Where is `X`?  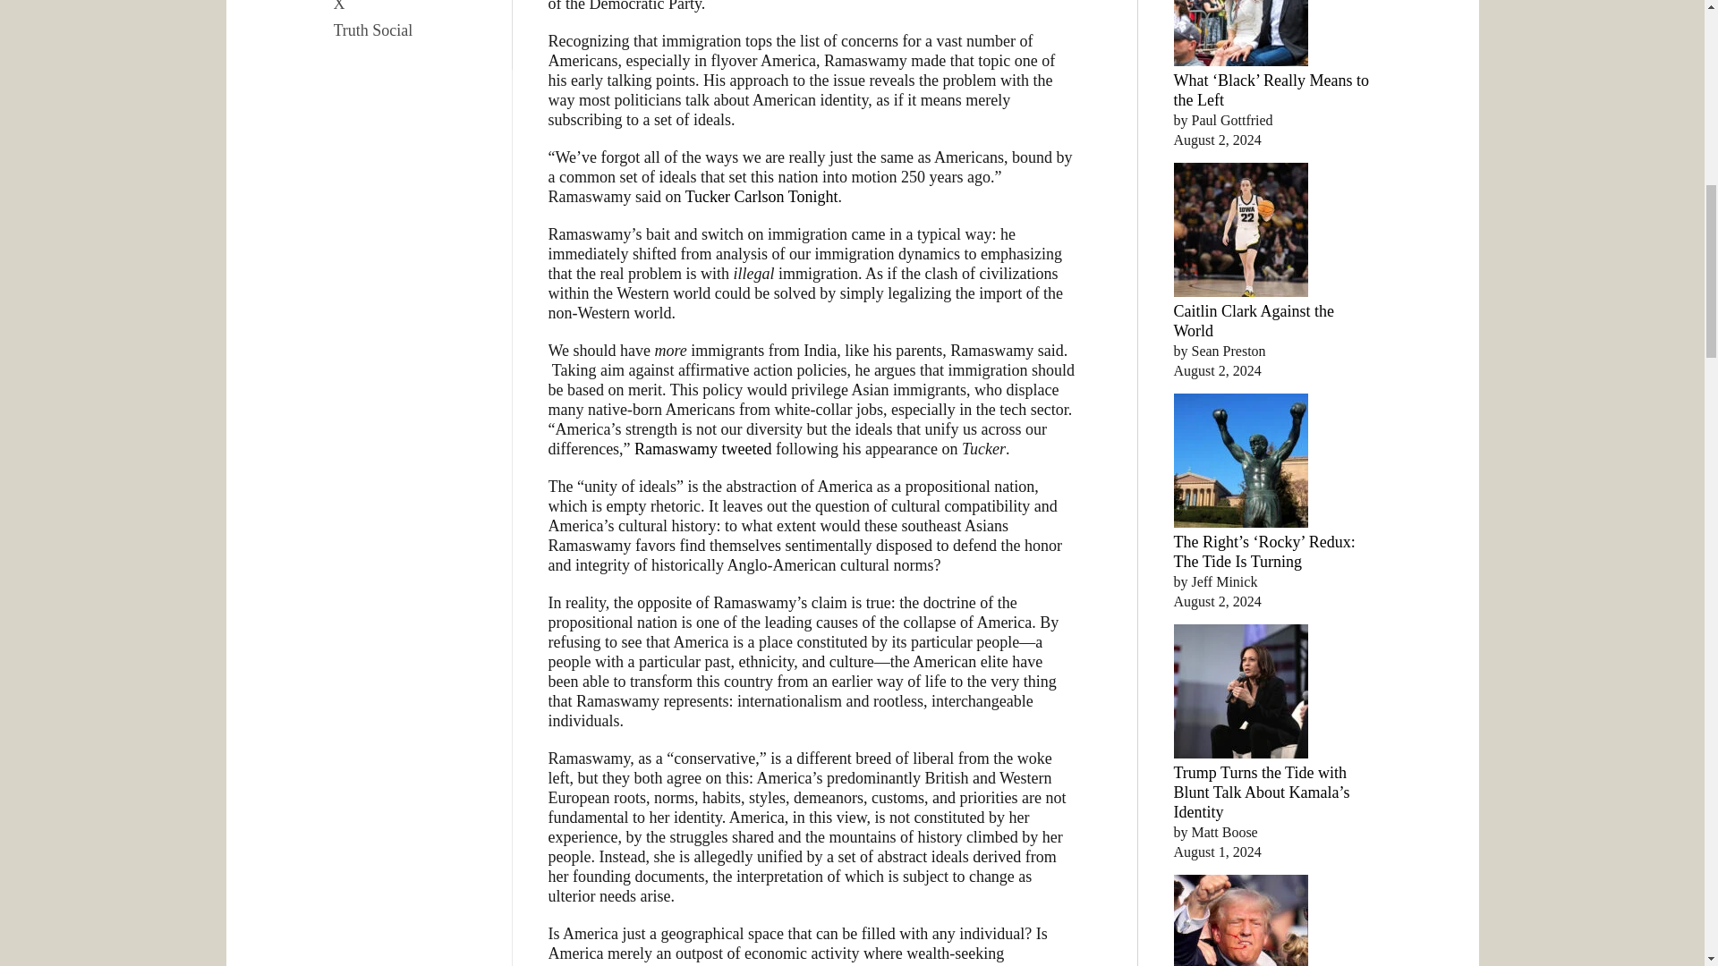
X is located at coordinates (413, 8).